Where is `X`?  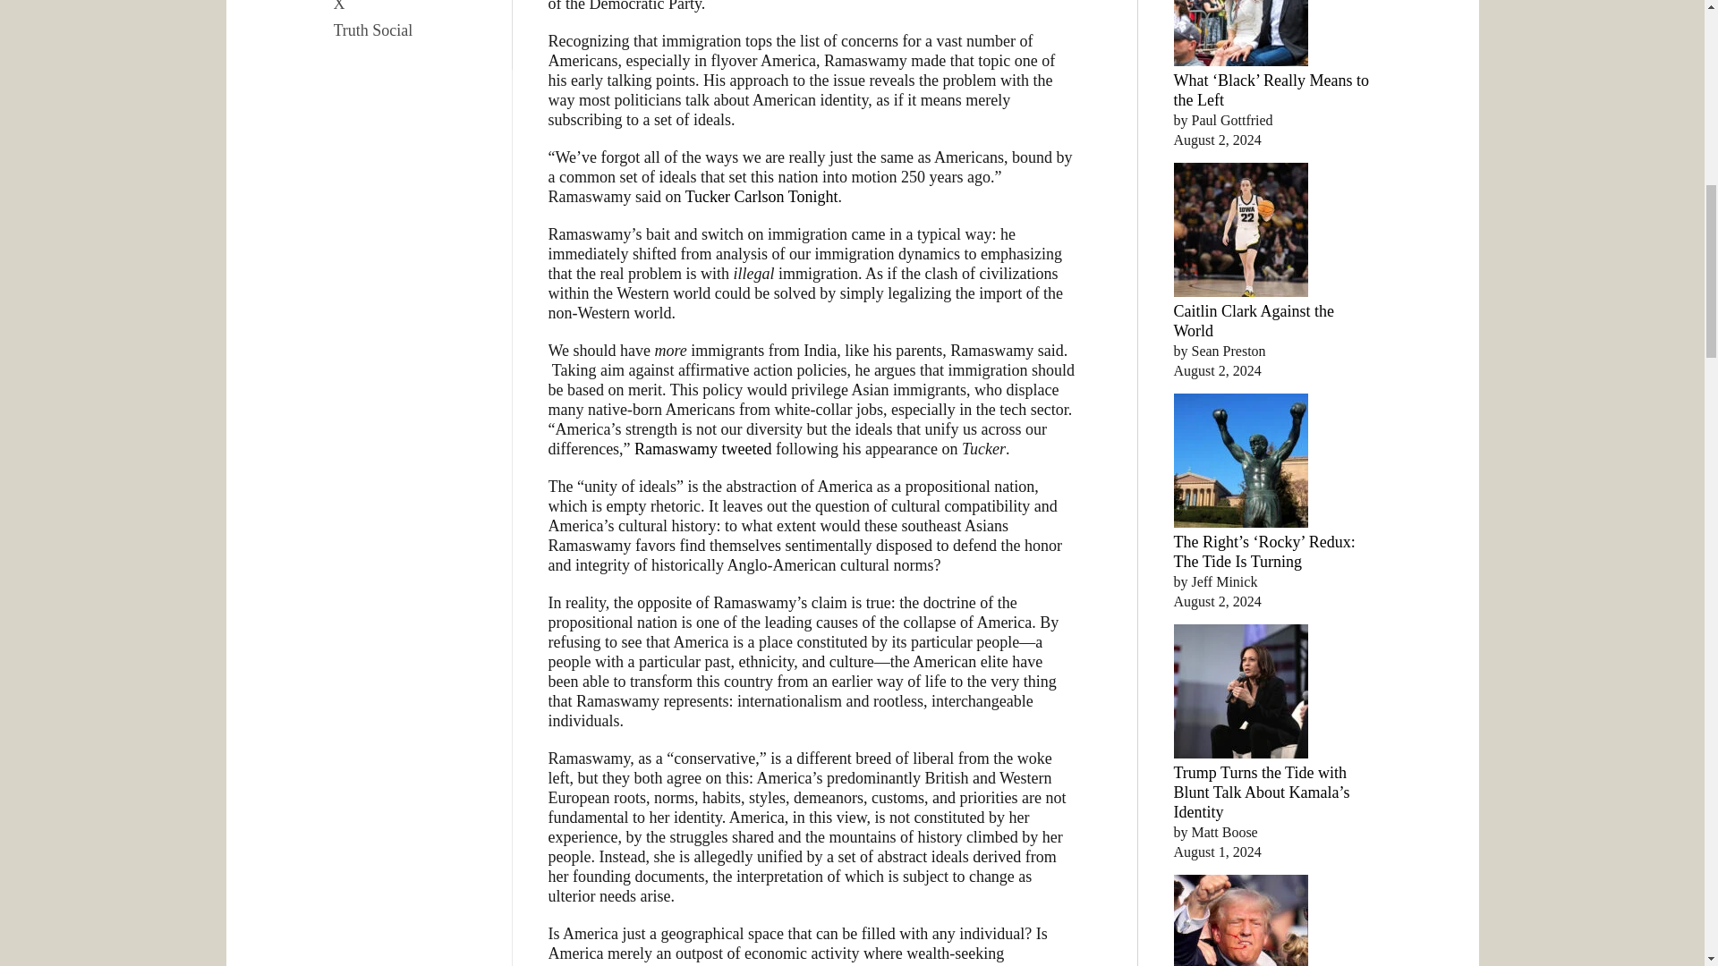
X is located at coordinates (413, 8).